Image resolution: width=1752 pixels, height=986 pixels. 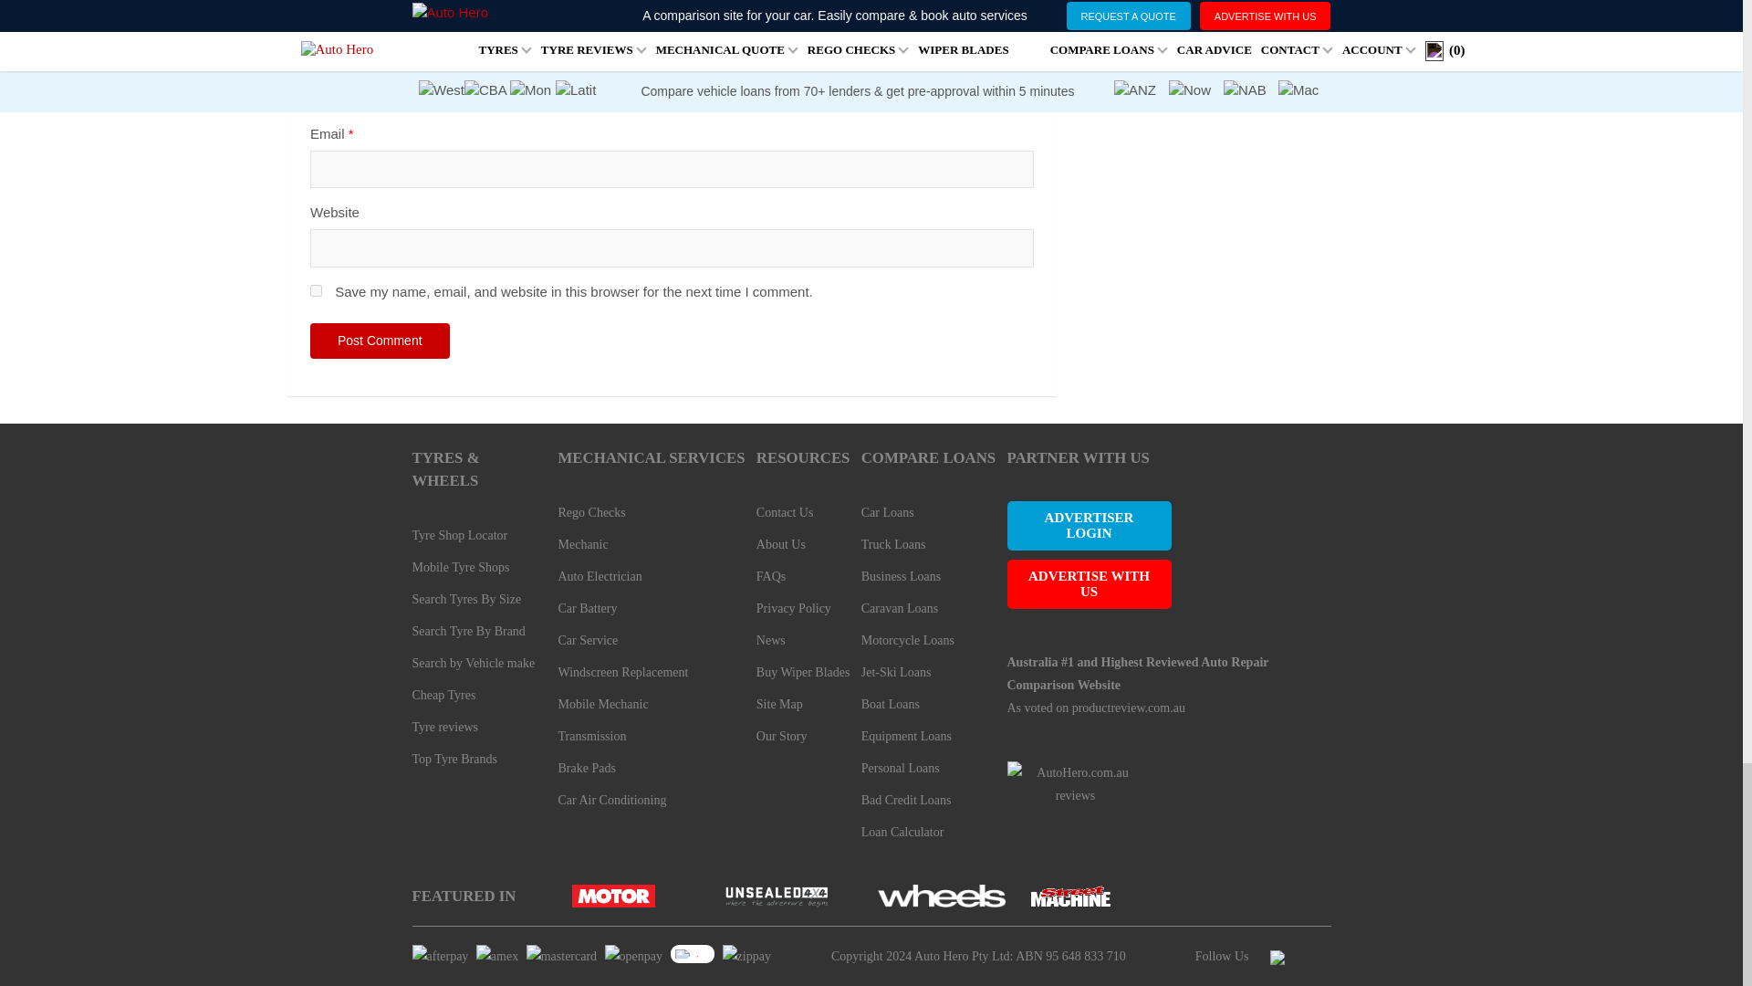 What do you see at coordinates (316, 290) in the screenshot?
I see `yes` at bounding box center [316, 290].